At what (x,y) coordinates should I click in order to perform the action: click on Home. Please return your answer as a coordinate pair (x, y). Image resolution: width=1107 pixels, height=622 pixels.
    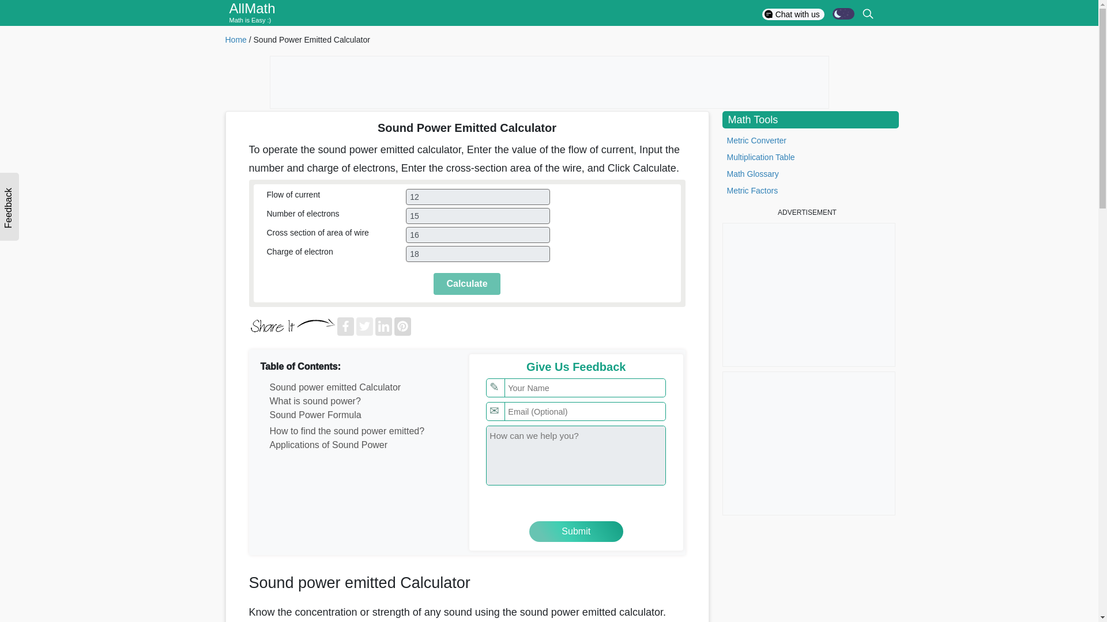
    Looking at the image, I should click on (235, 39).